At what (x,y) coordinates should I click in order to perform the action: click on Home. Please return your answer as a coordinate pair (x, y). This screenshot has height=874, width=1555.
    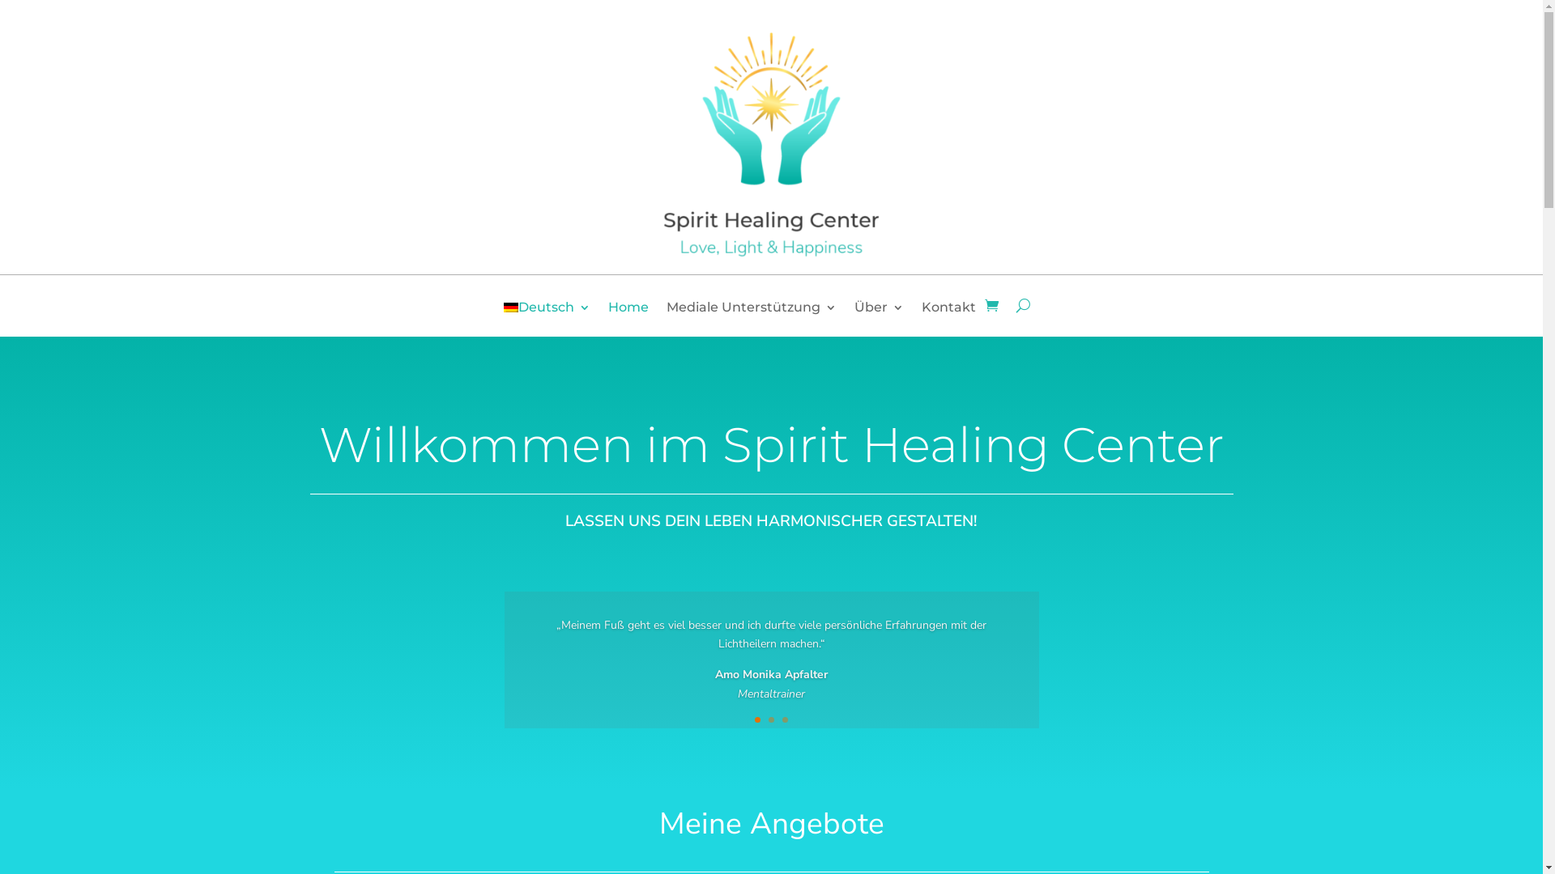
    Looking at the image, I should click on (628, 319).